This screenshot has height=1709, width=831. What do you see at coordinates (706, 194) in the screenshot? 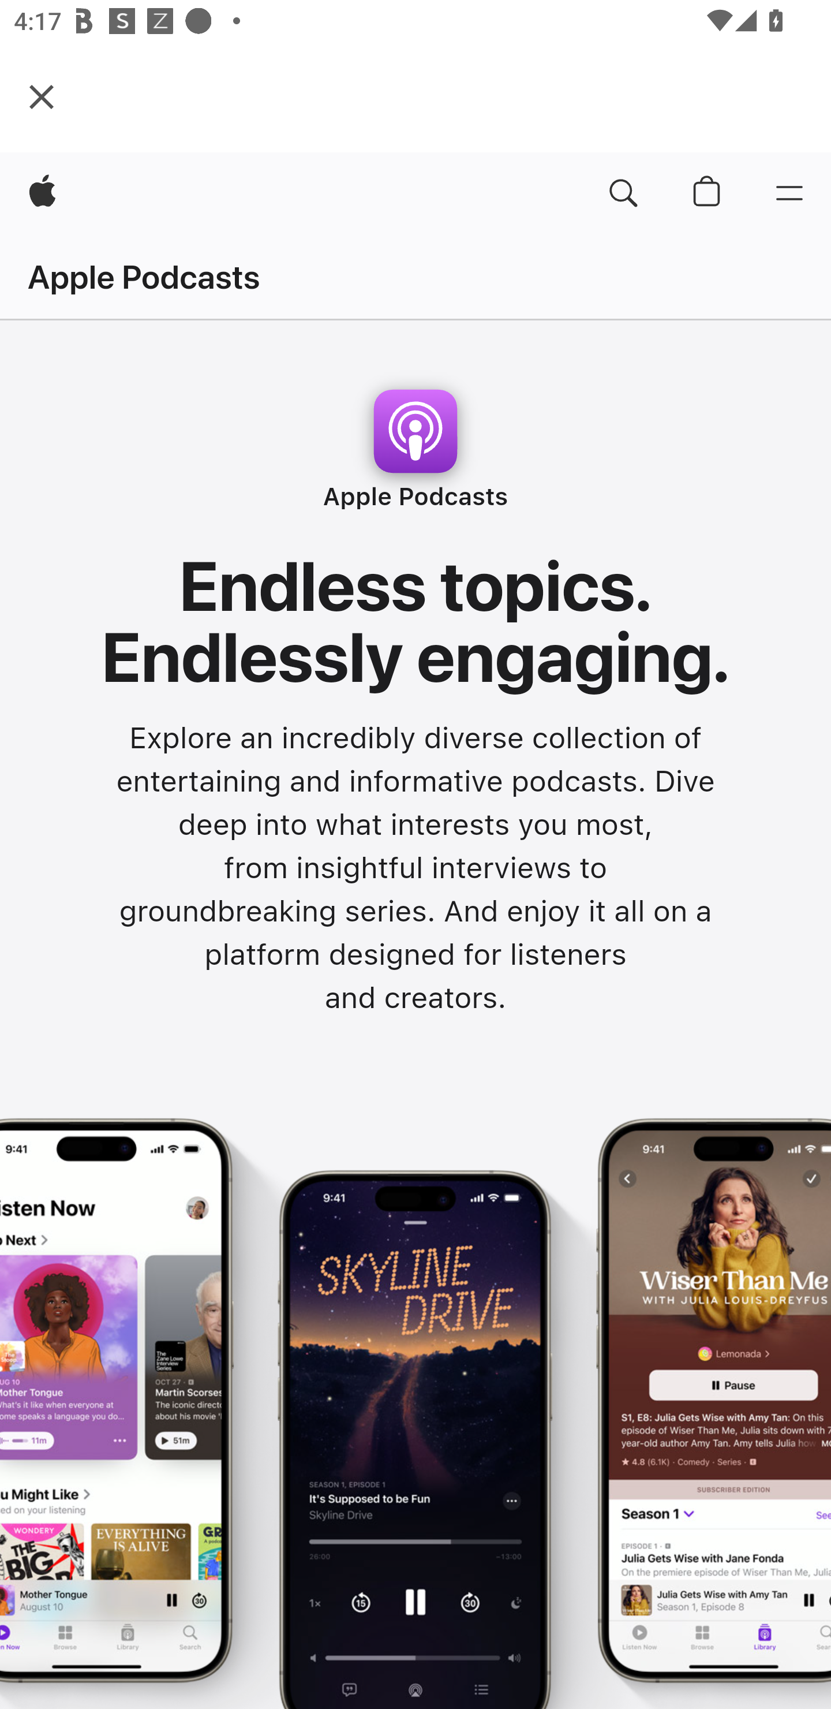
I see `Shopping Bag` at bounding box center [706, 194].